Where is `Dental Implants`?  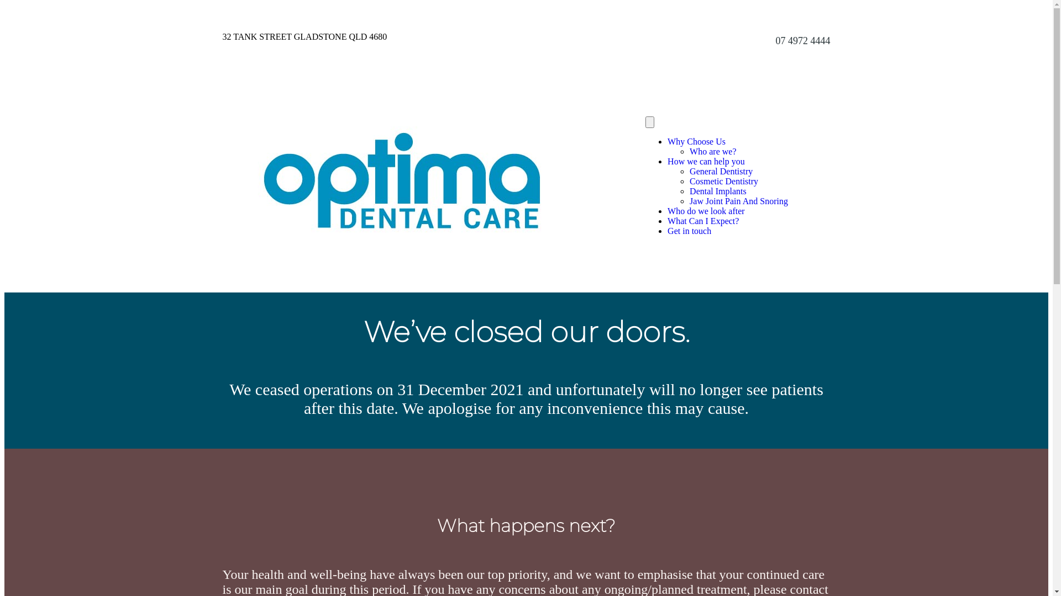 Dental Implants is located at coordinates (718, 191).